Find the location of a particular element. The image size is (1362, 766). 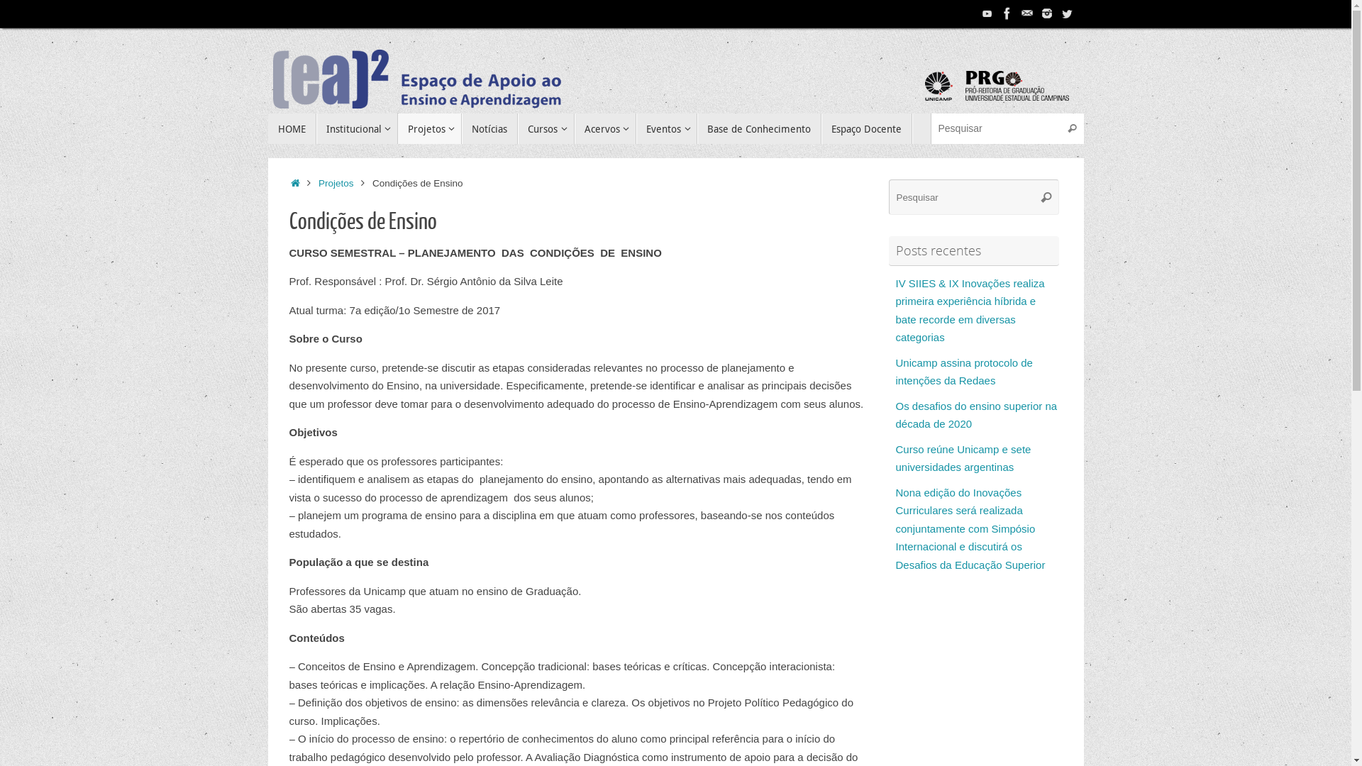

YouTube is located at coordinates (987, 13).